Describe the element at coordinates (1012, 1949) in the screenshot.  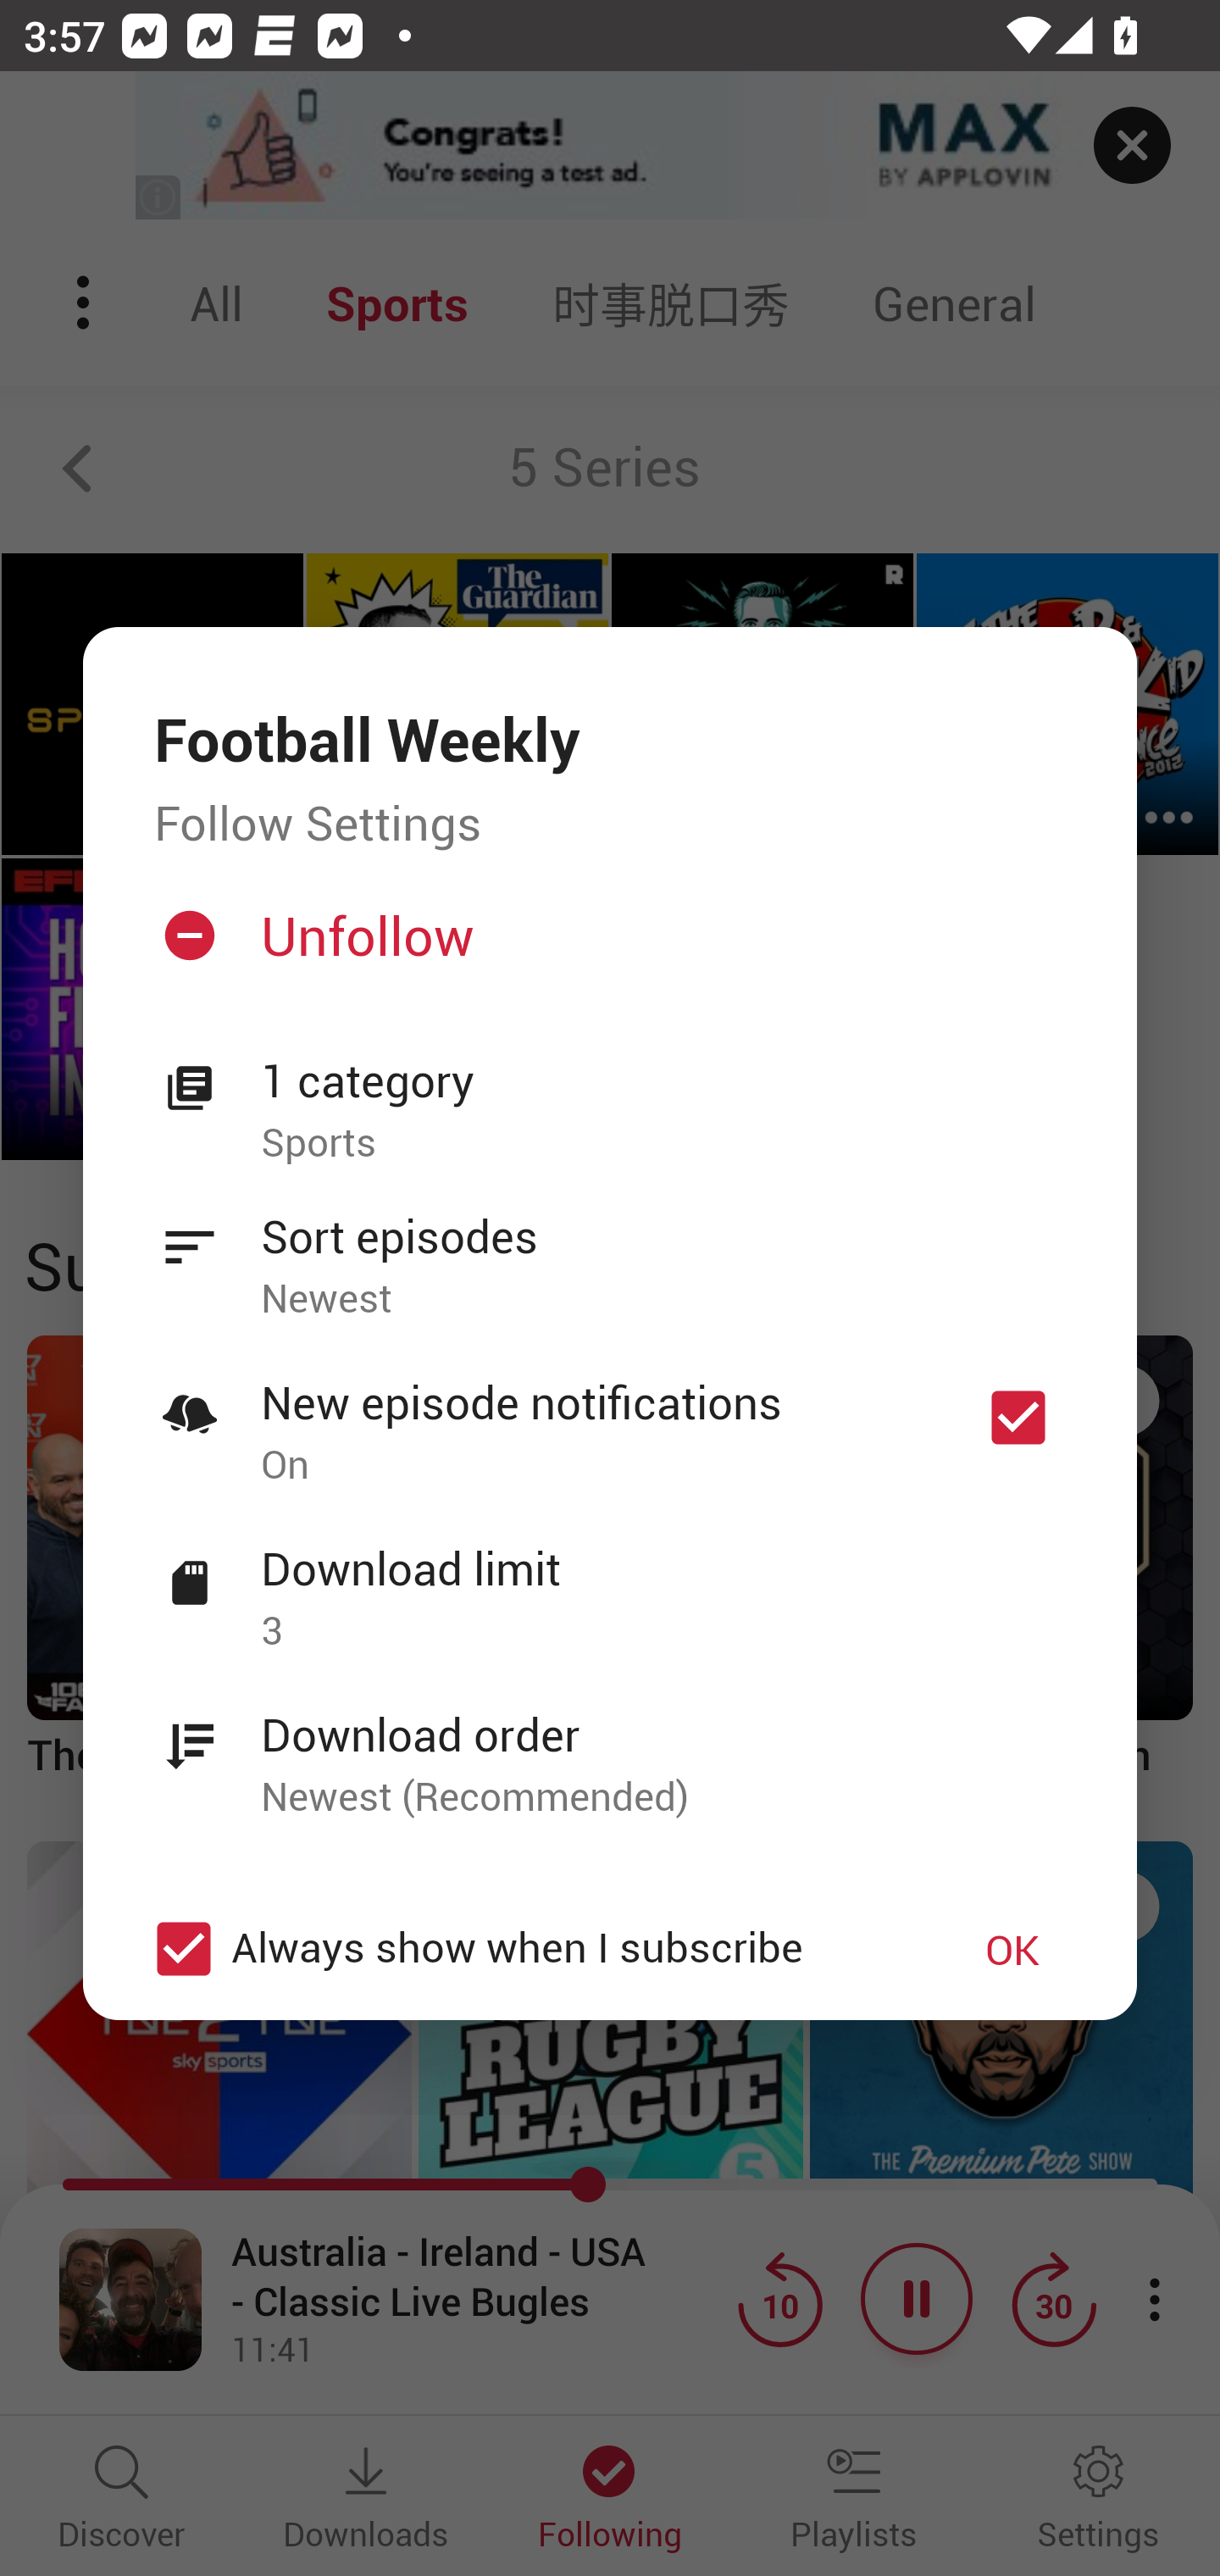
I see `OK` at that location.